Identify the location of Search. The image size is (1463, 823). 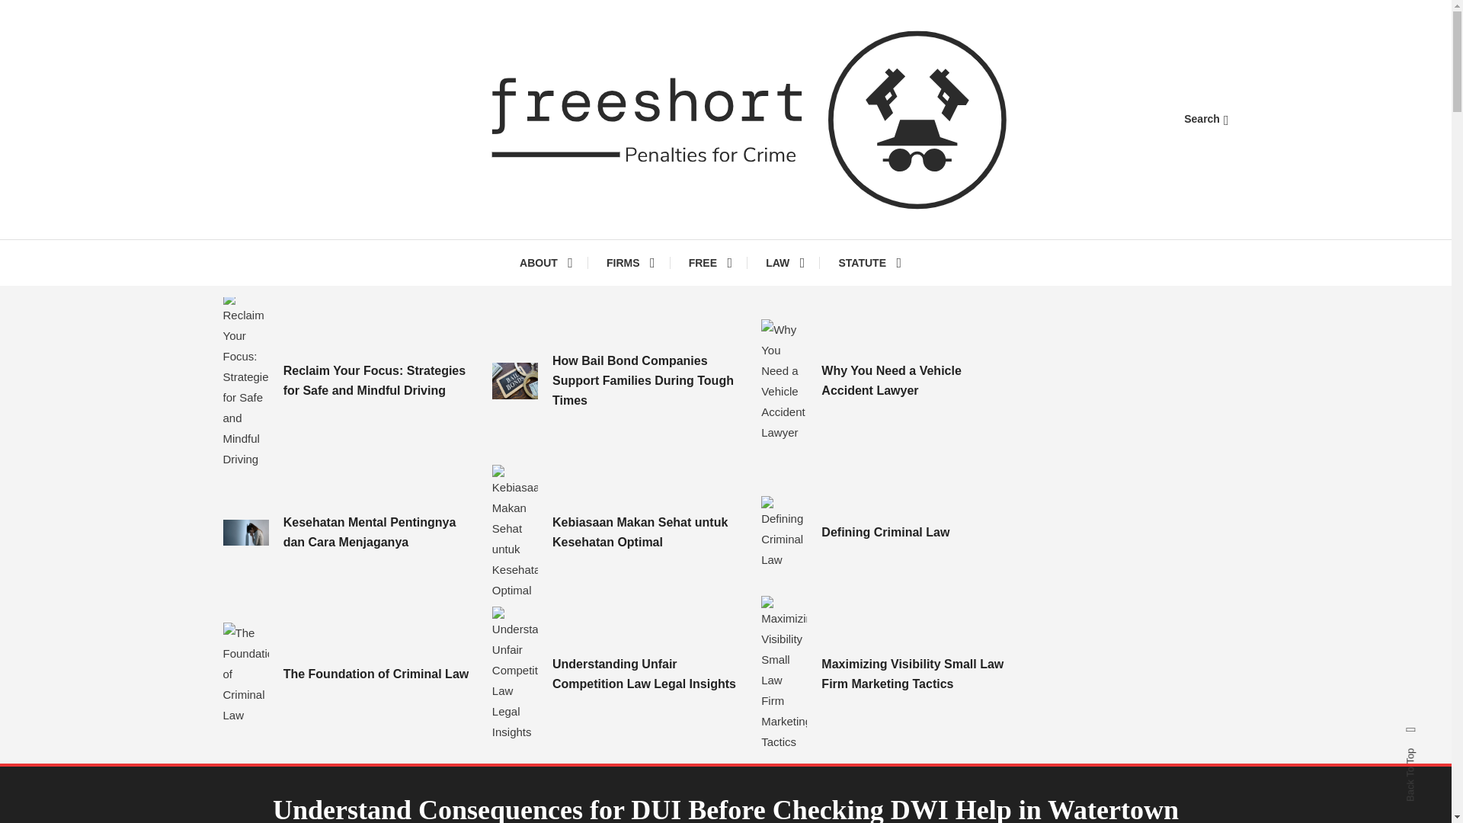
(1205, 119).